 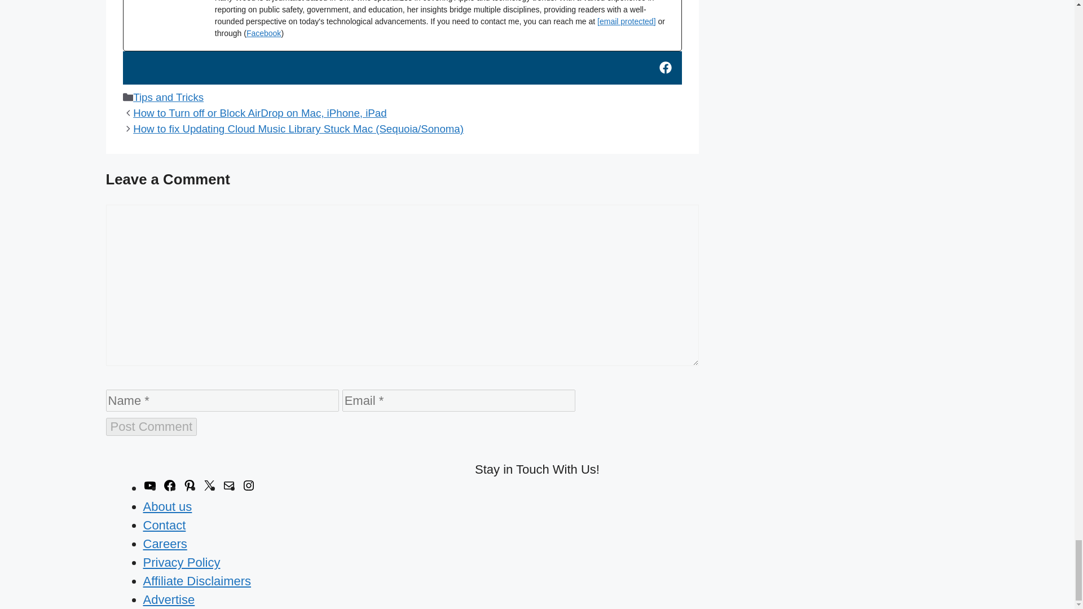 What do you see at coordinates (151, 426) in the screenshot?
I see `Post Comment` at bounding box center [151, 426].